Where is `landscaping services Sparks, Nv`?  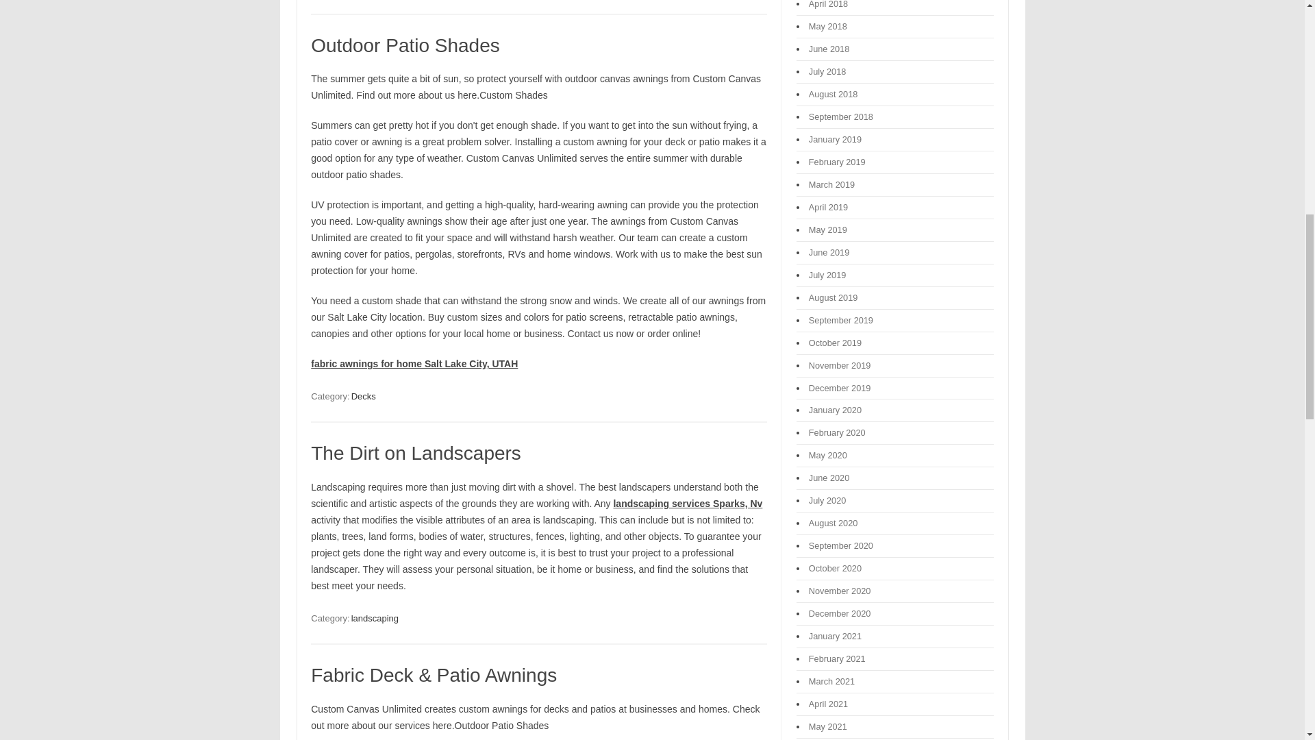 landscaping services Sparks, Nv is located at coordinates (688, 503).